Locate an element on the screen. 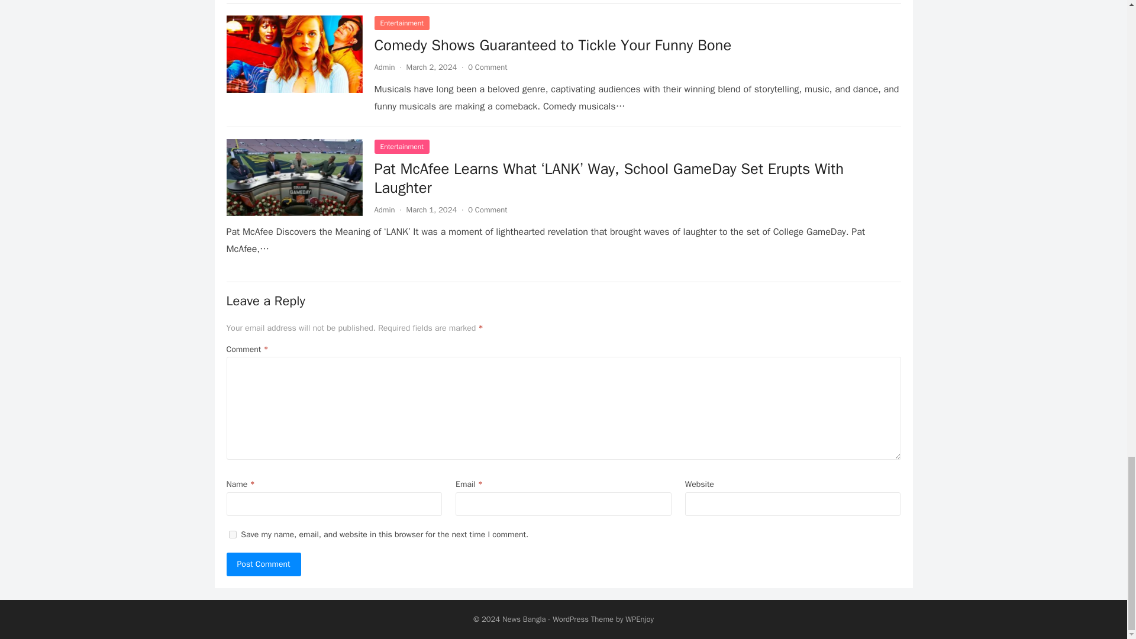  Posts by Admin is located at coordinates (383, 209).